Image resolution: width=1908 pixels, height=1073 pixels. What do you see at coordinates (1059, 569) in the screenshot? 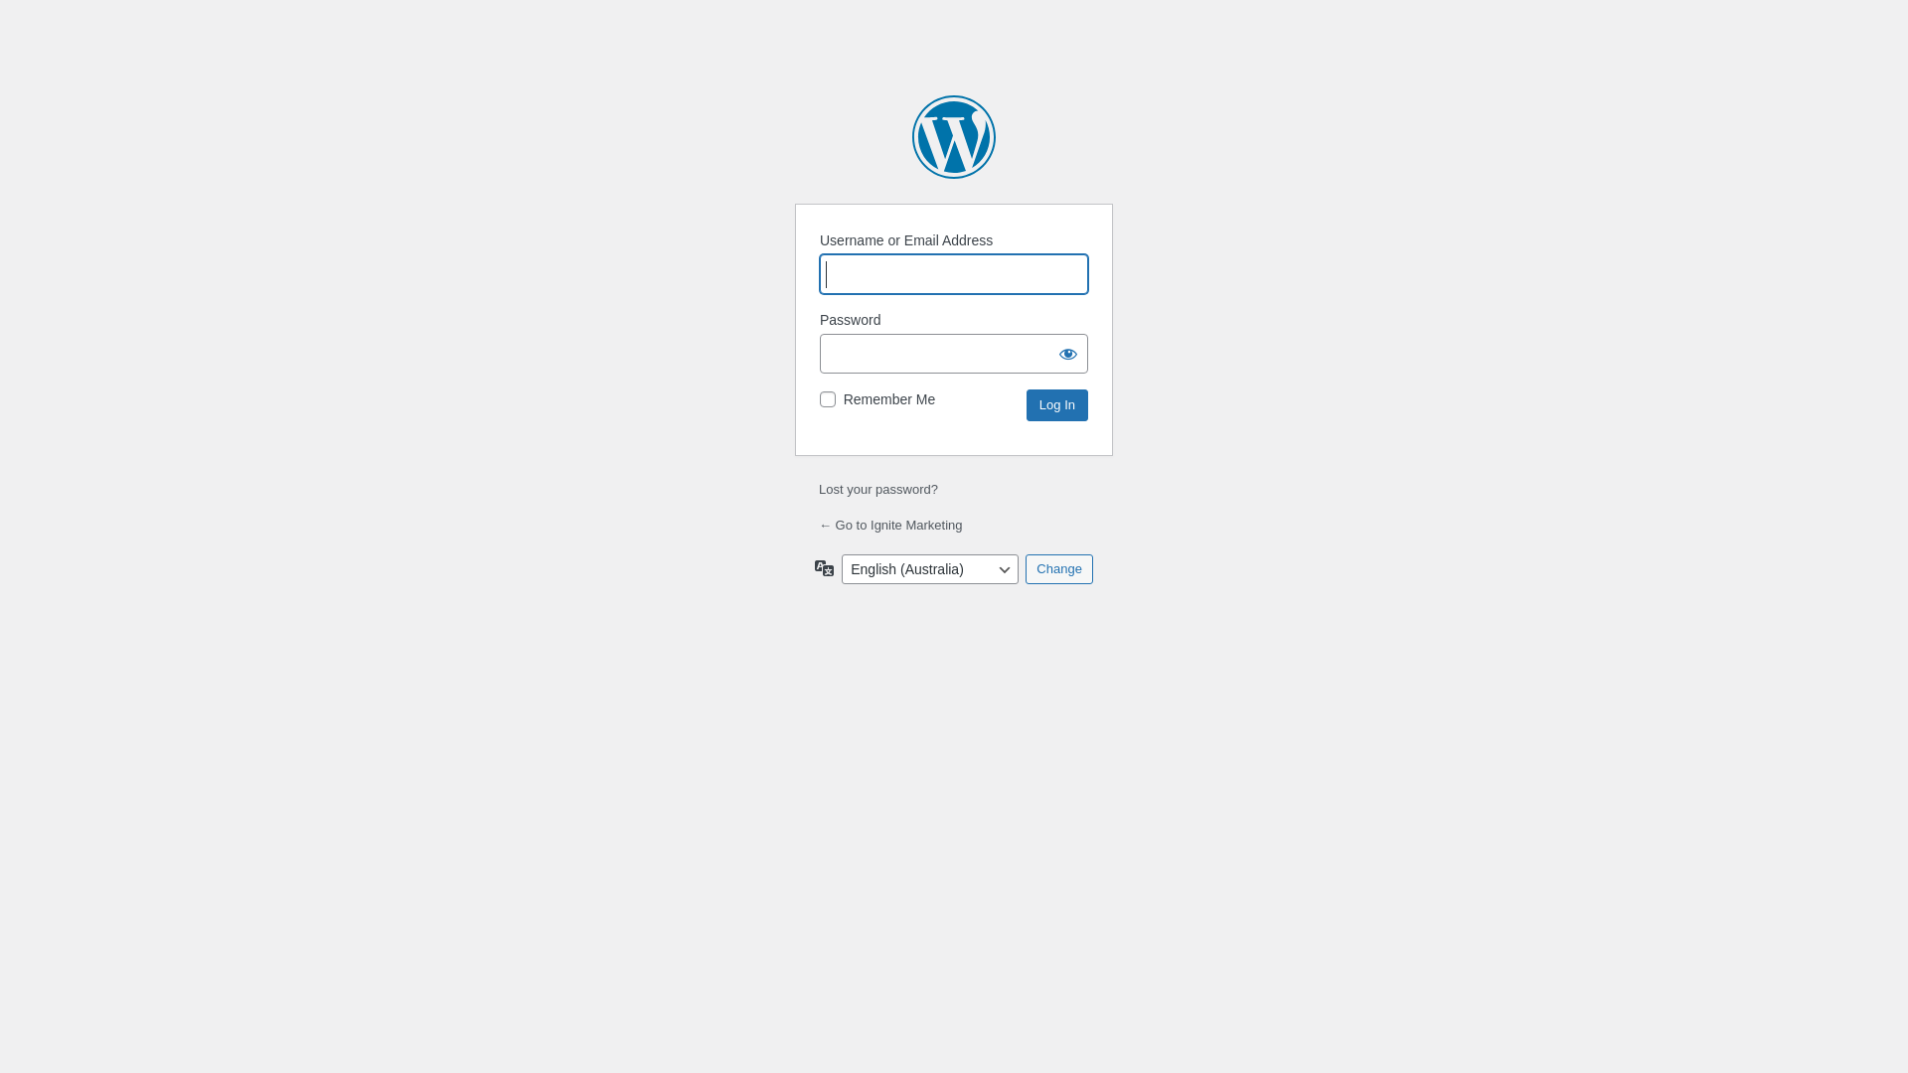
I see `Change` at bounding box center [1059, 569].